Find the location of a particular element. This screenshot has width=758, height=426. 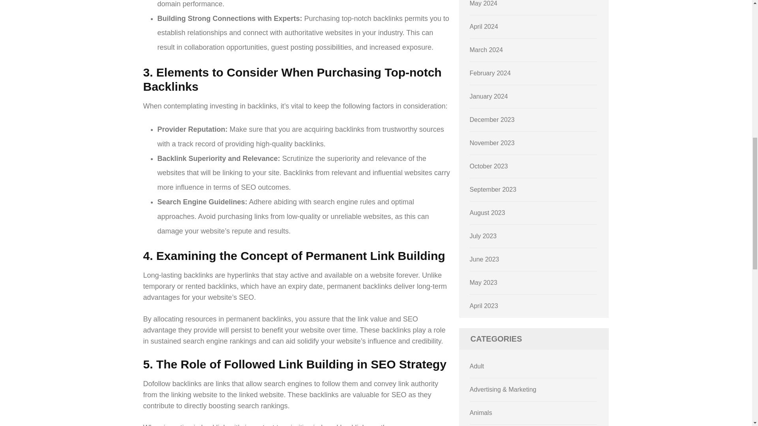

September 2023 is located at coordinates (493, 189).